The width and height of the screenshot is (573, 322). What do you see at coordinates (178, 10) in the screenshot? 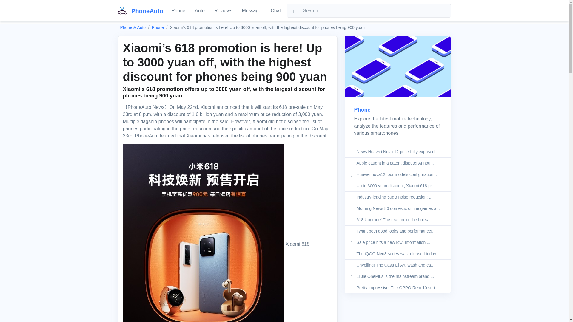
I see `Phone` at bounding box center [178, 10].